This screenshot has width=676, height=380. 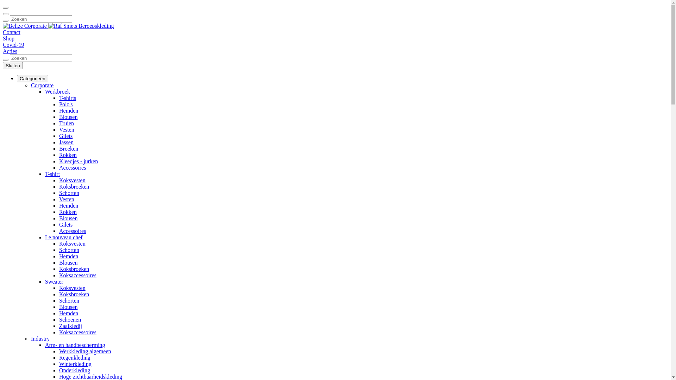 What do you see at coordinates (74, 269) in the screenshot?
I see `Koksbroeken` at bounding box center [74, 269].